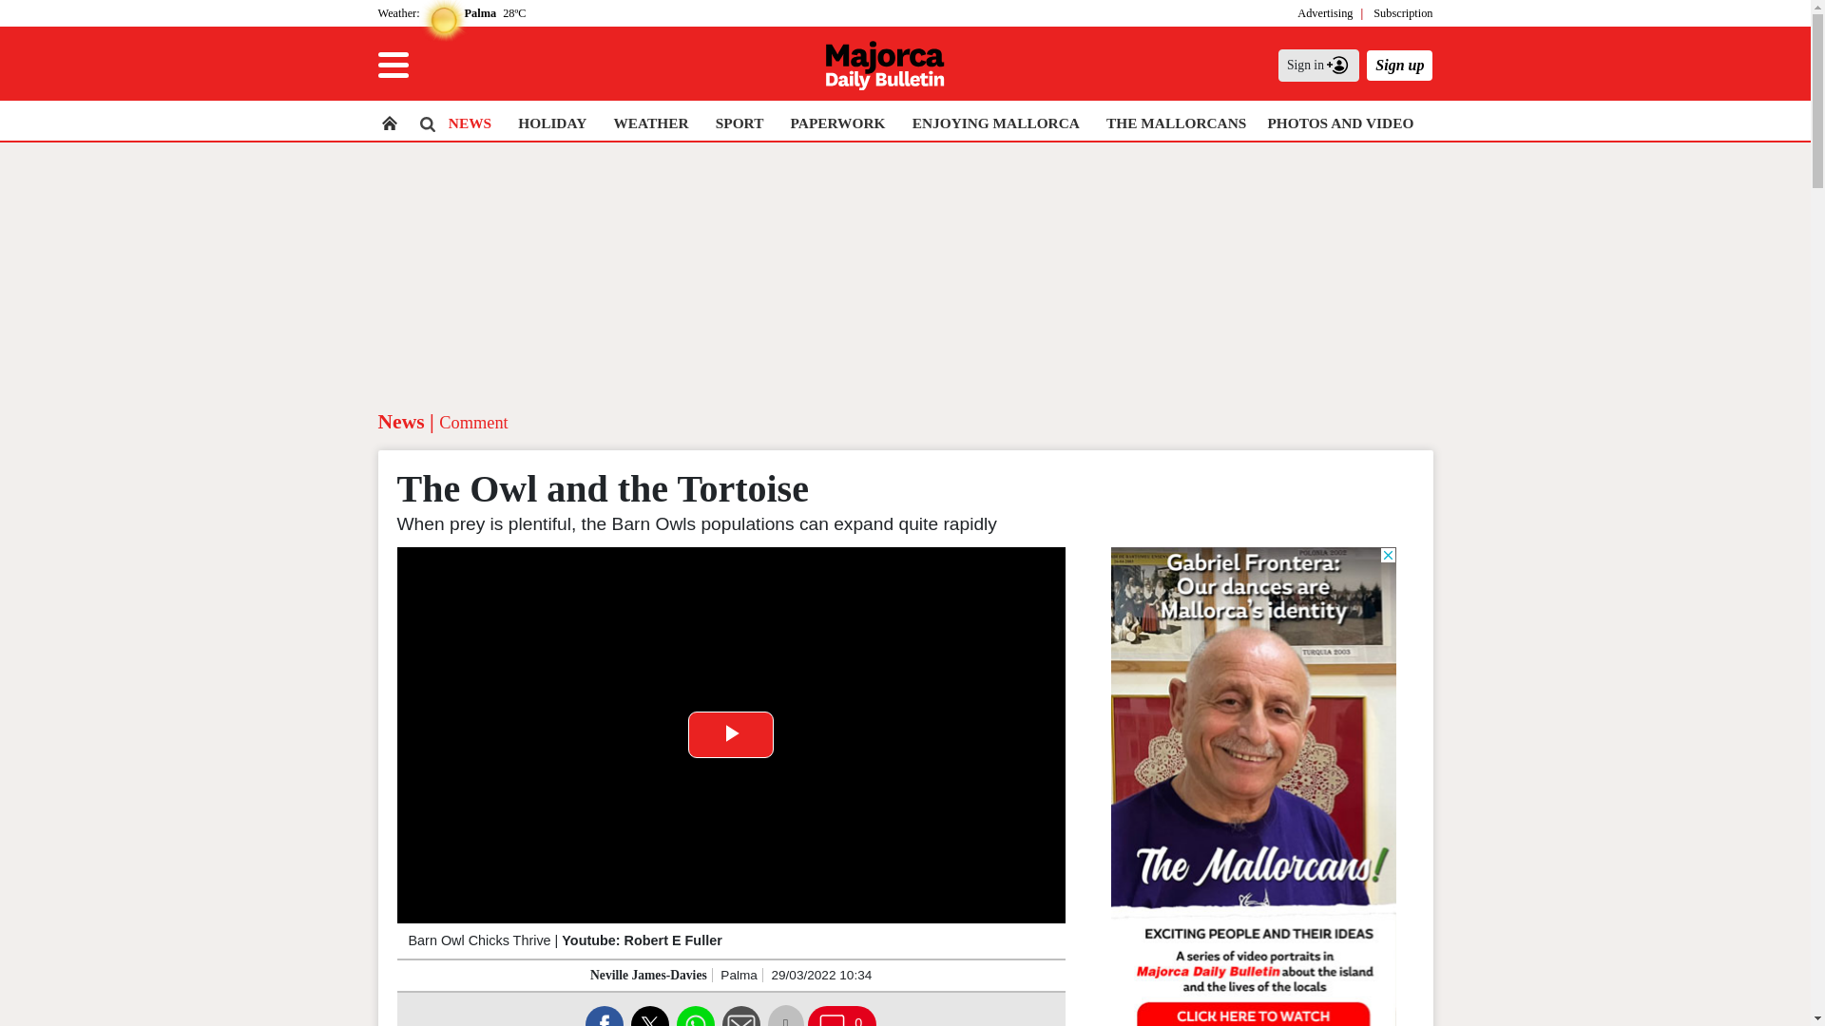  What do you see at coordinates (730, 735) in the screenshot?
I see `Play Video` at bounding box center [730, 735].